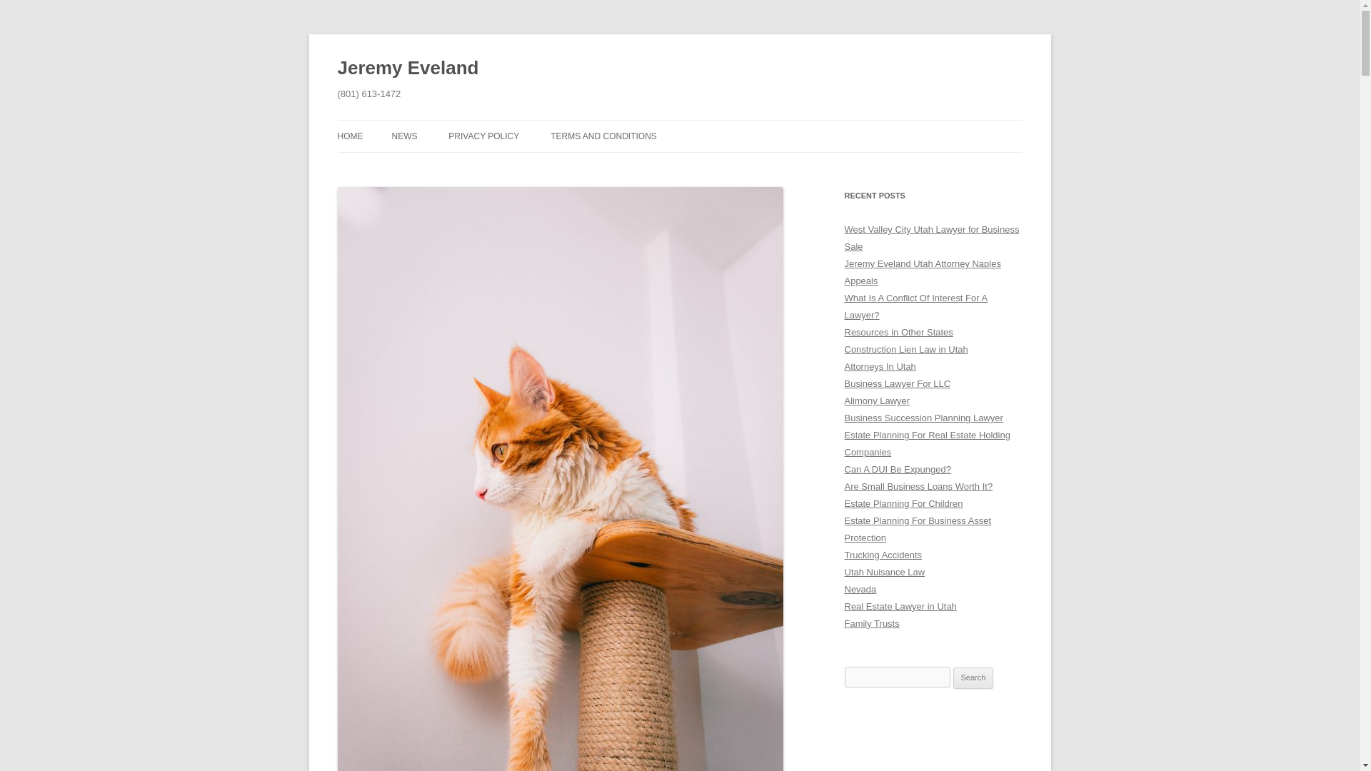  What do you see at coordinates (880, 366) in the screenshot?
I see `Attorneys In Utah` at bounding box center [880, 366].